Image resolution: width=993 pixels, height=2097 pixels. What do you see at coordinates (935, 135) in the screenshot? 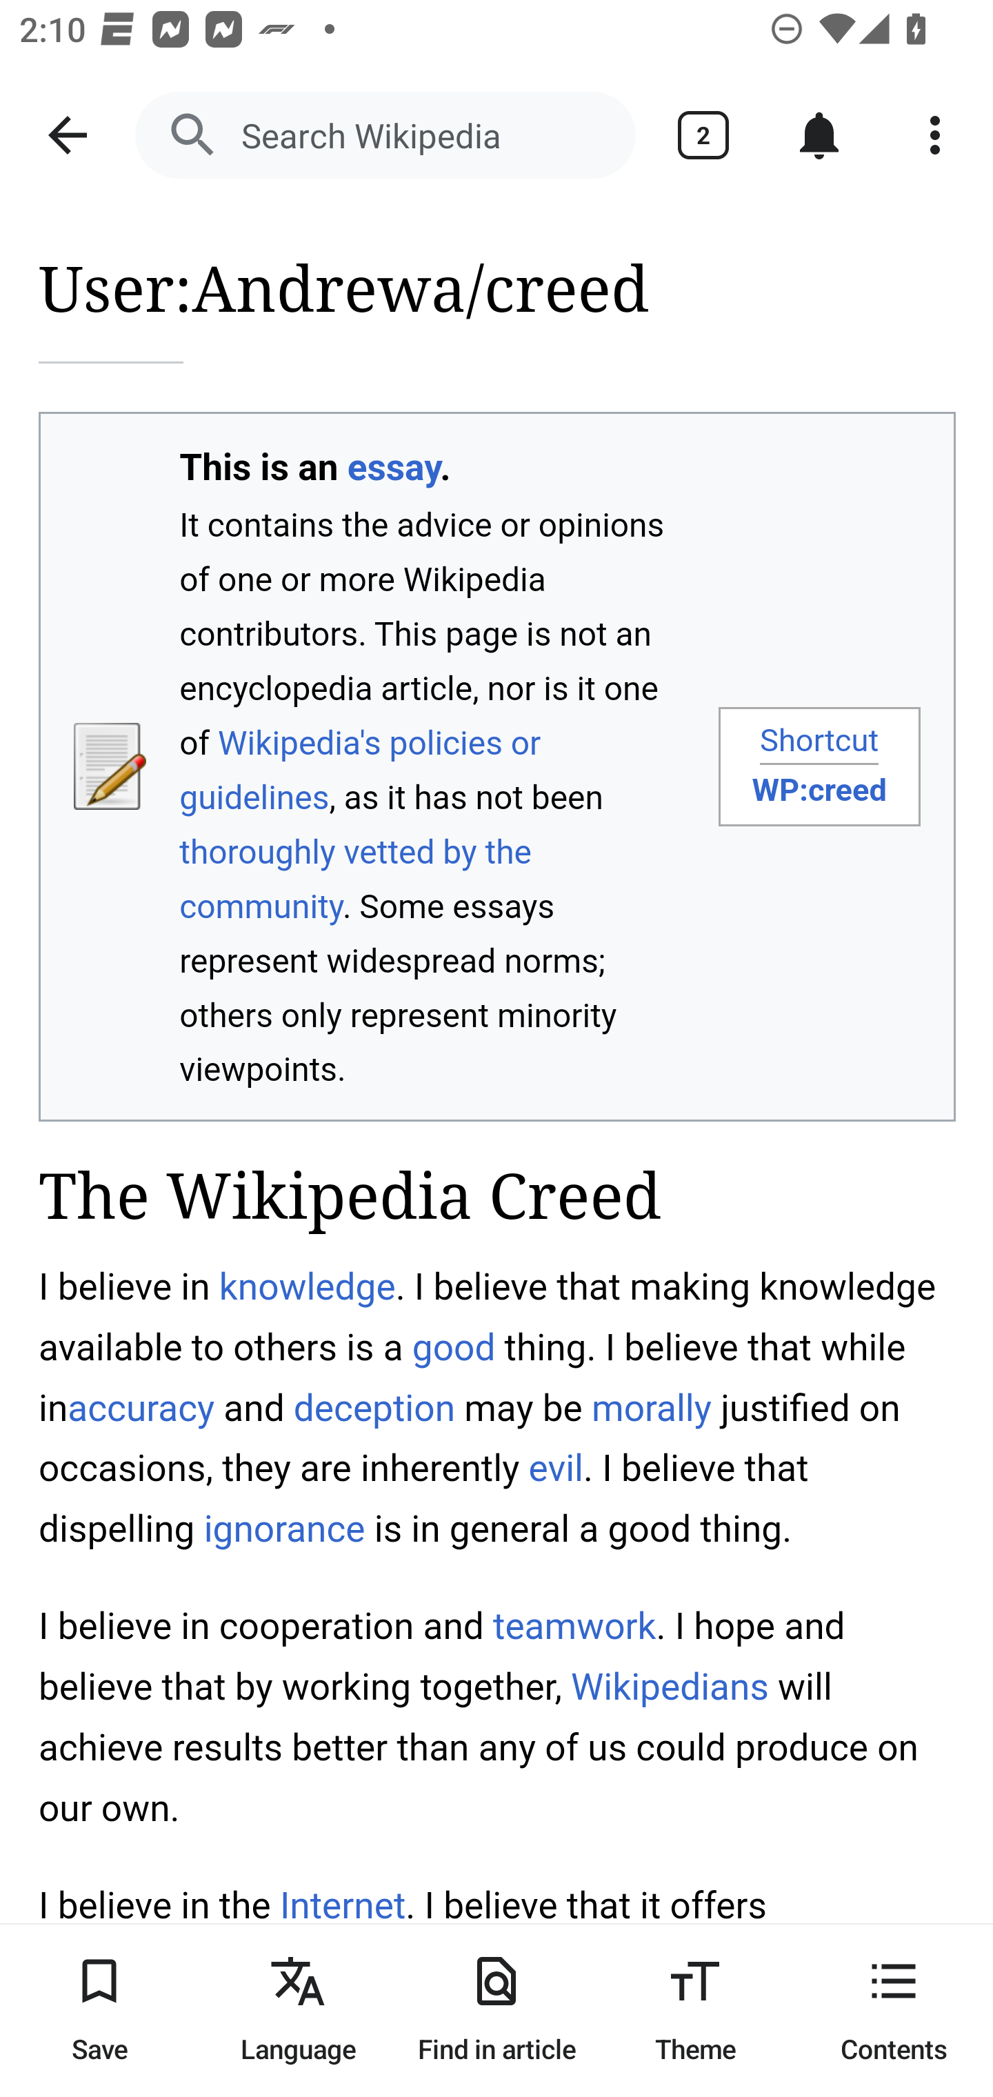
I see `More options` at bounding box center [935, 135].